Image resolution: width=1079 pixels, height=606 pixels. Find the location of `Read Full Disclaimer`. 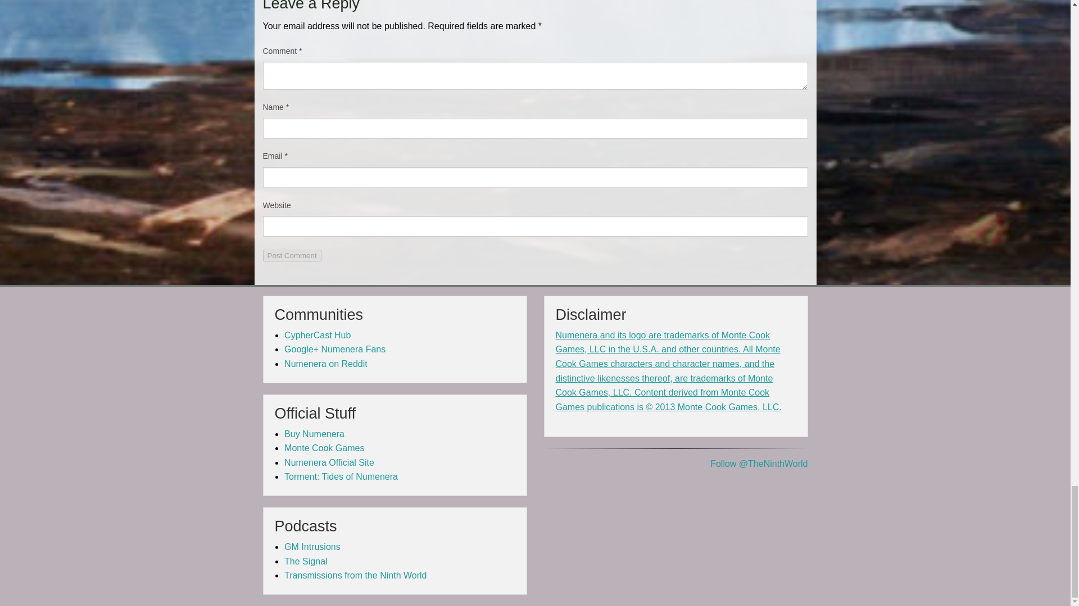

Read Full Disclaimer is located at coordinates (668, 371).